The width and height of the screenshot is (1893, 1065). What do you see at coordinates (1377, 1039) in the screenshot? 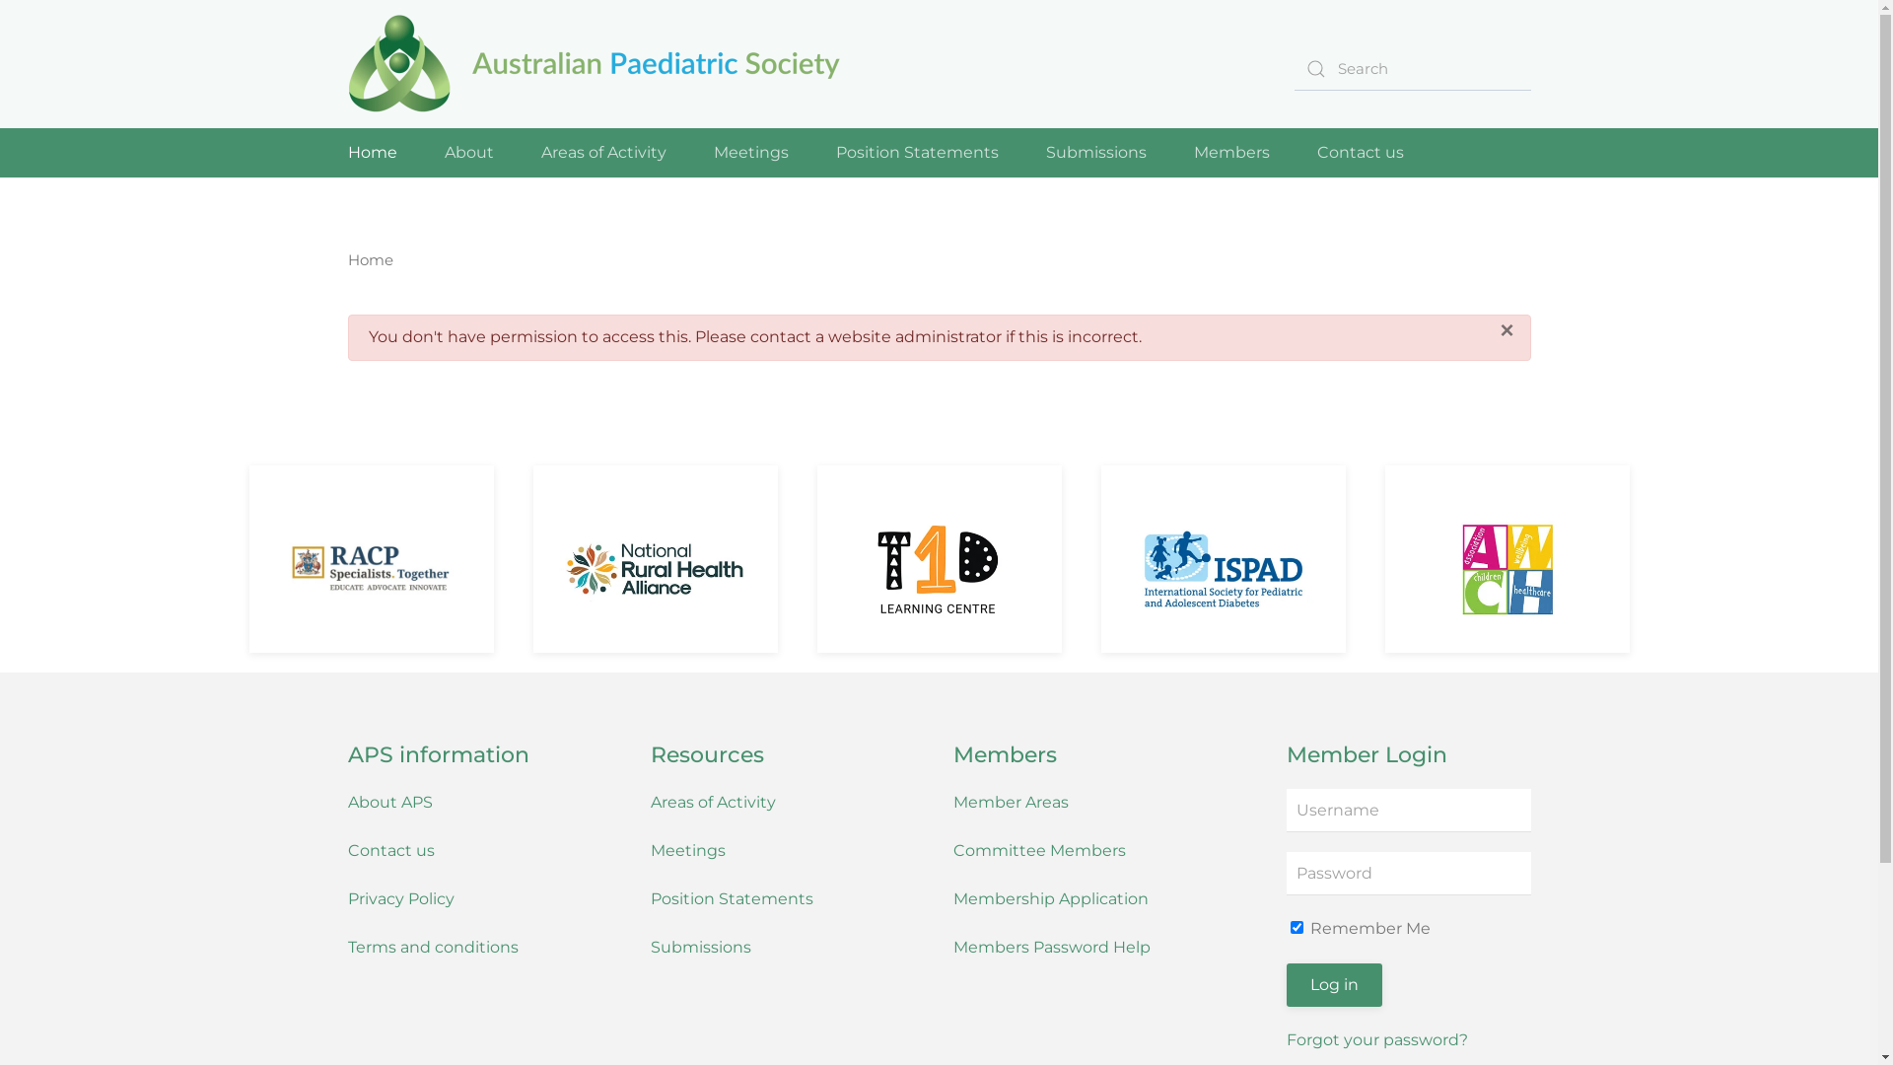
I see `Forgot your password?` at bounding box center [1377, 1039].